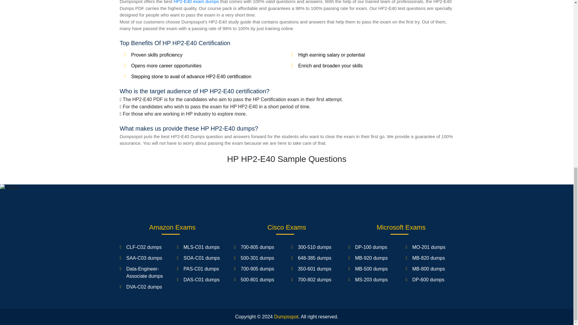 This screenshot has width=578, height=325. I want to click on 500-301 dumps, so click(257, 258).